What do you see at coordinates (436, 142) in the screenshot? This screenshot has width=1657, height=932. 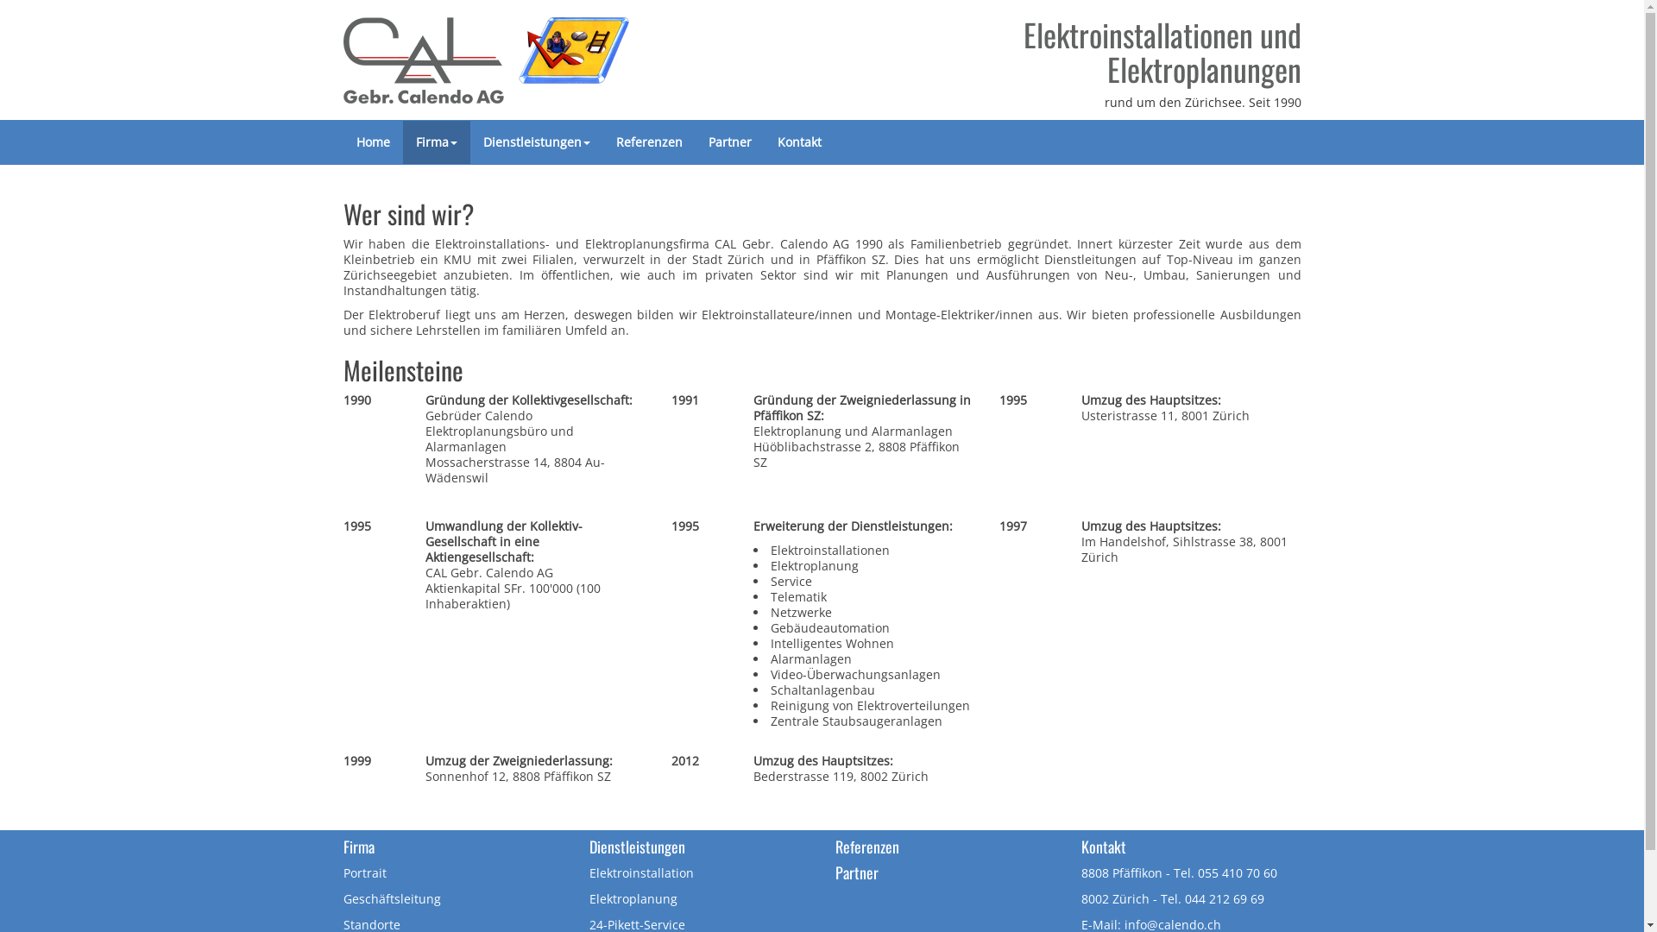 I see `Firma` at bounding box center [436, 142].